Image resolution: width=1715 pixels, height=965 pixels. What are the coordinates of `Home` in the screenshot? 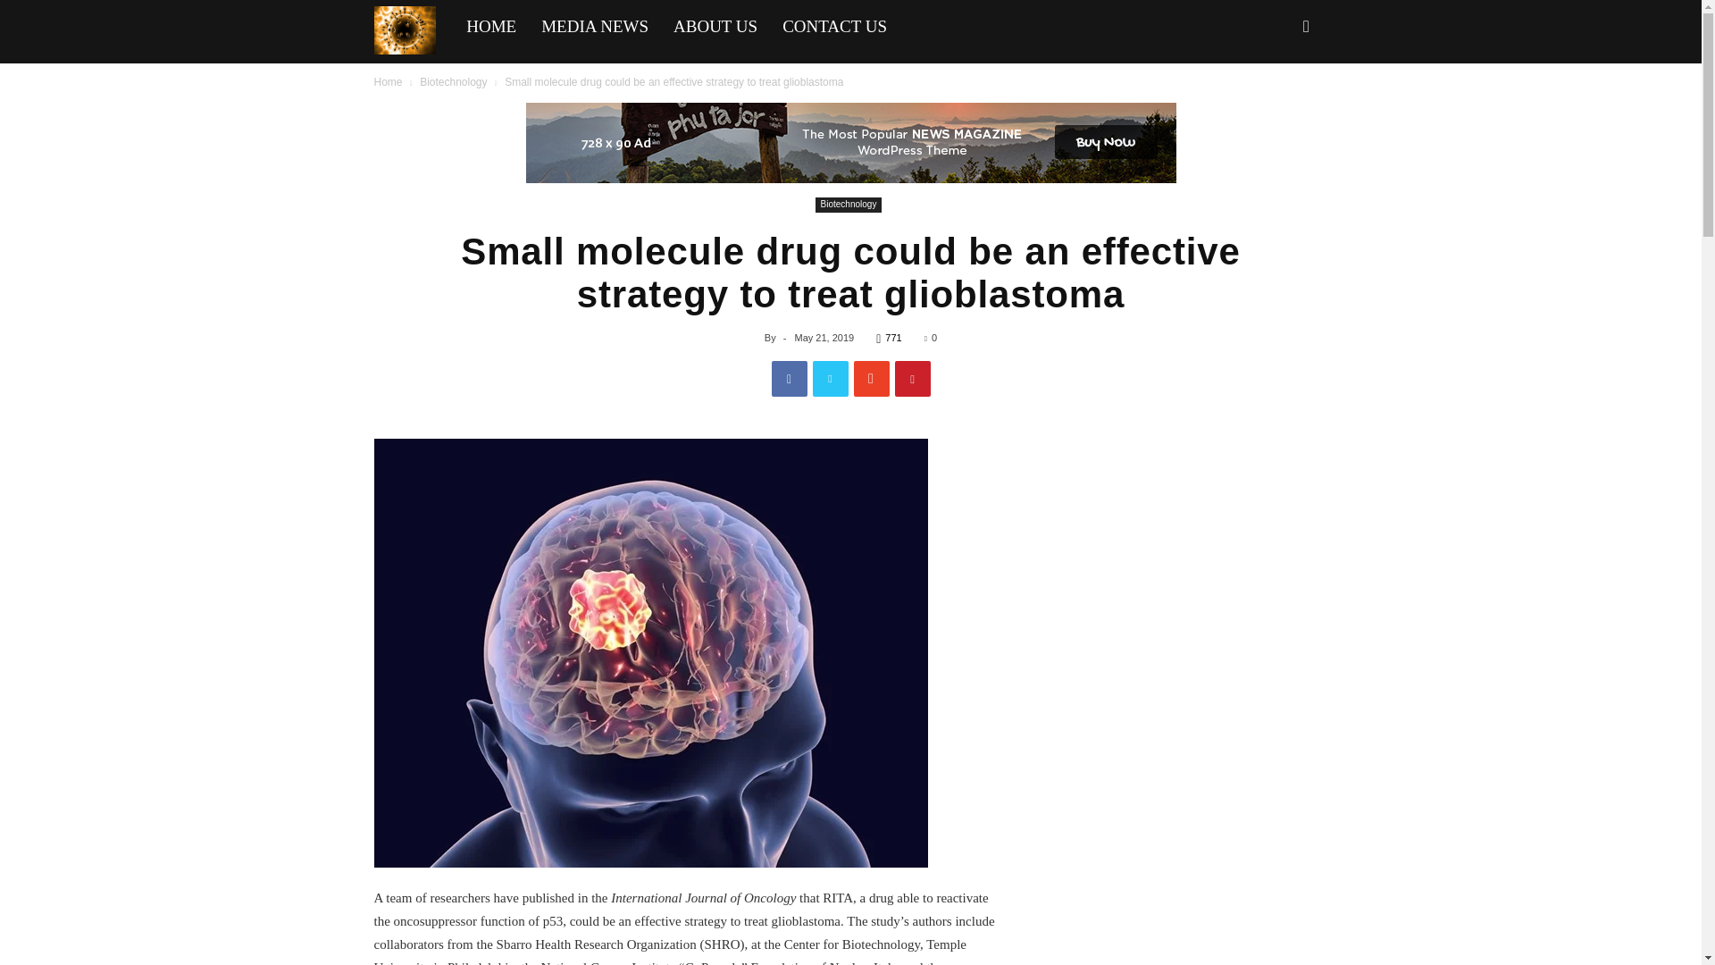 It's located at (388, 82).